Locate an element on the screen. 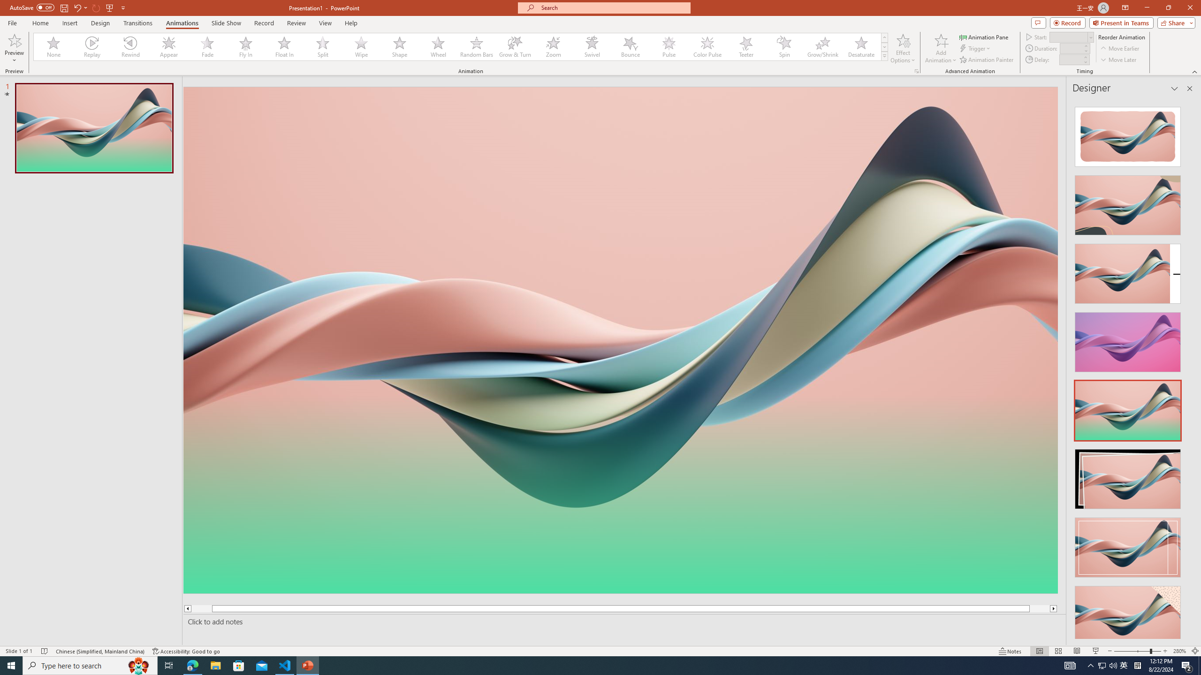  Add Animation is located at coordinates (941, 48).